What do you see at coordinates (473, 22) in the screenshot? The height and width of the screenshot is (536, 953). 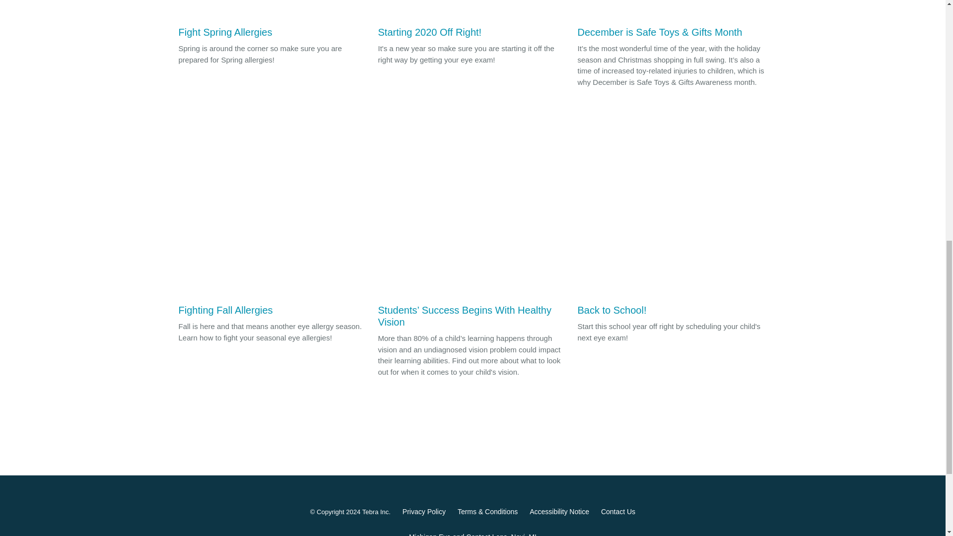 I see `Starting 2020 Off Right!` at bounding box center [473, 22].